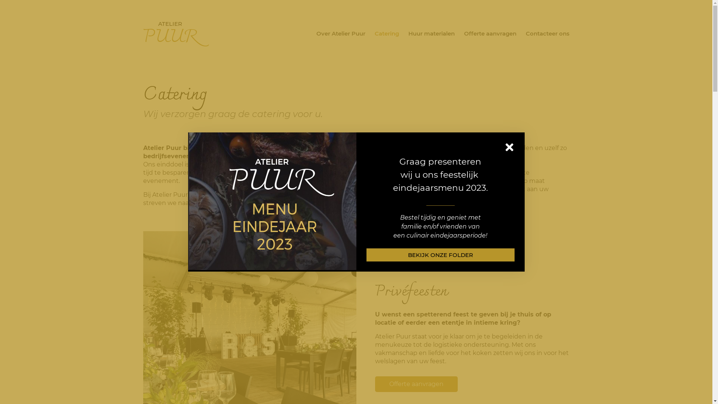  What do you see at coordinates (547, 34) in the screenshot?
I see `Contacteer ons` at bounding box center [547, 34].